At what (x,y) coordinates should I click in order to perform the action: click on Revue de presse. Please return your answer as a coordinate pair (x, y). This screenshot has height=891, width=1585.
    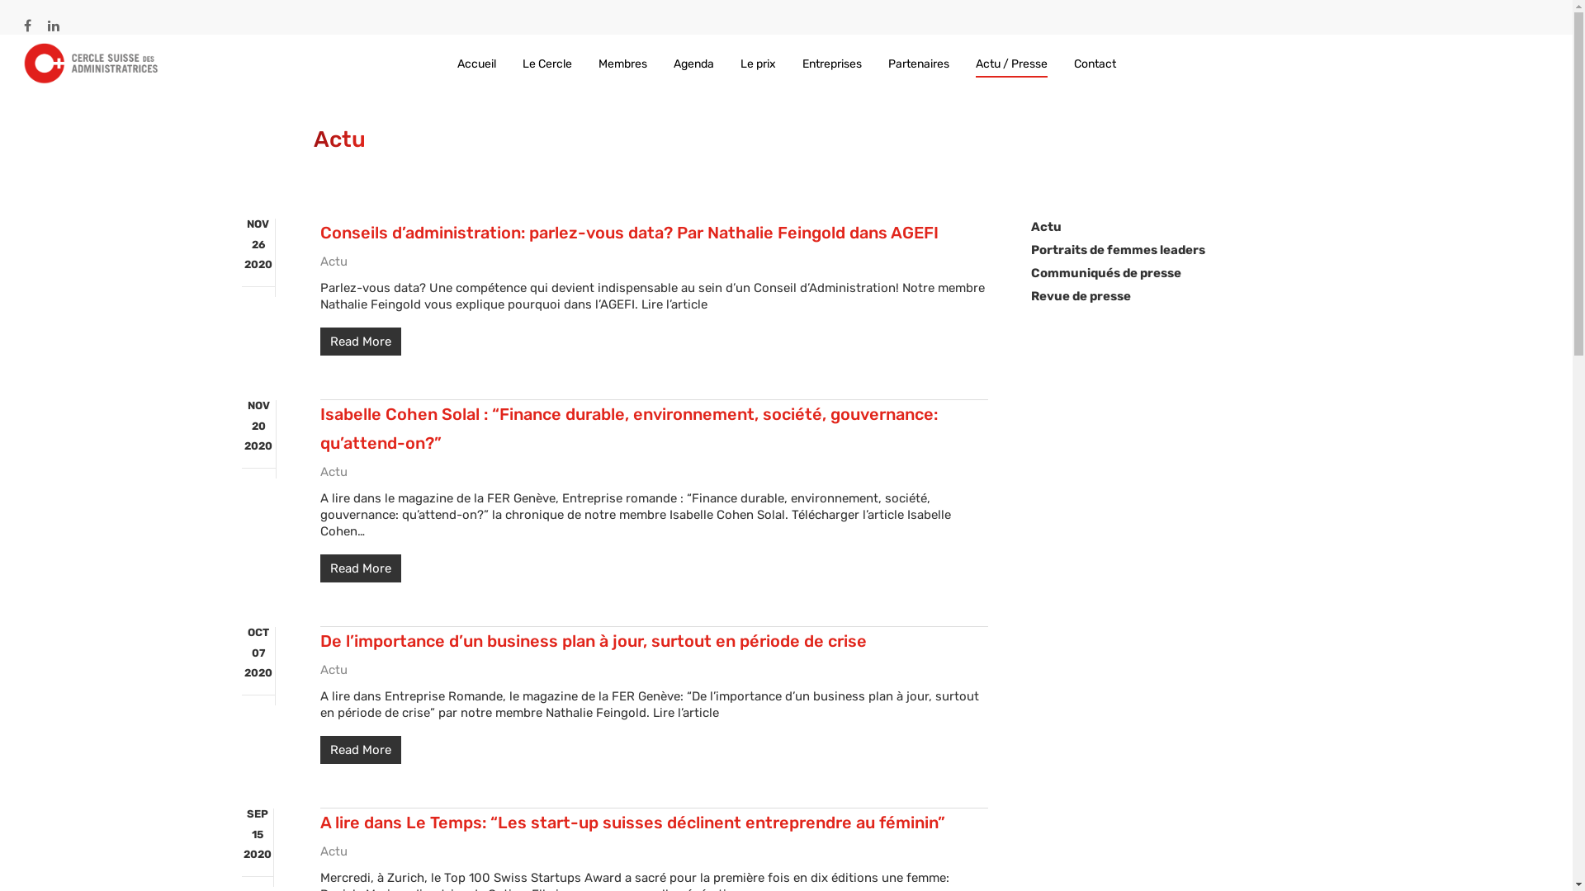
    Looking at the image, I should click on (1180, 295).